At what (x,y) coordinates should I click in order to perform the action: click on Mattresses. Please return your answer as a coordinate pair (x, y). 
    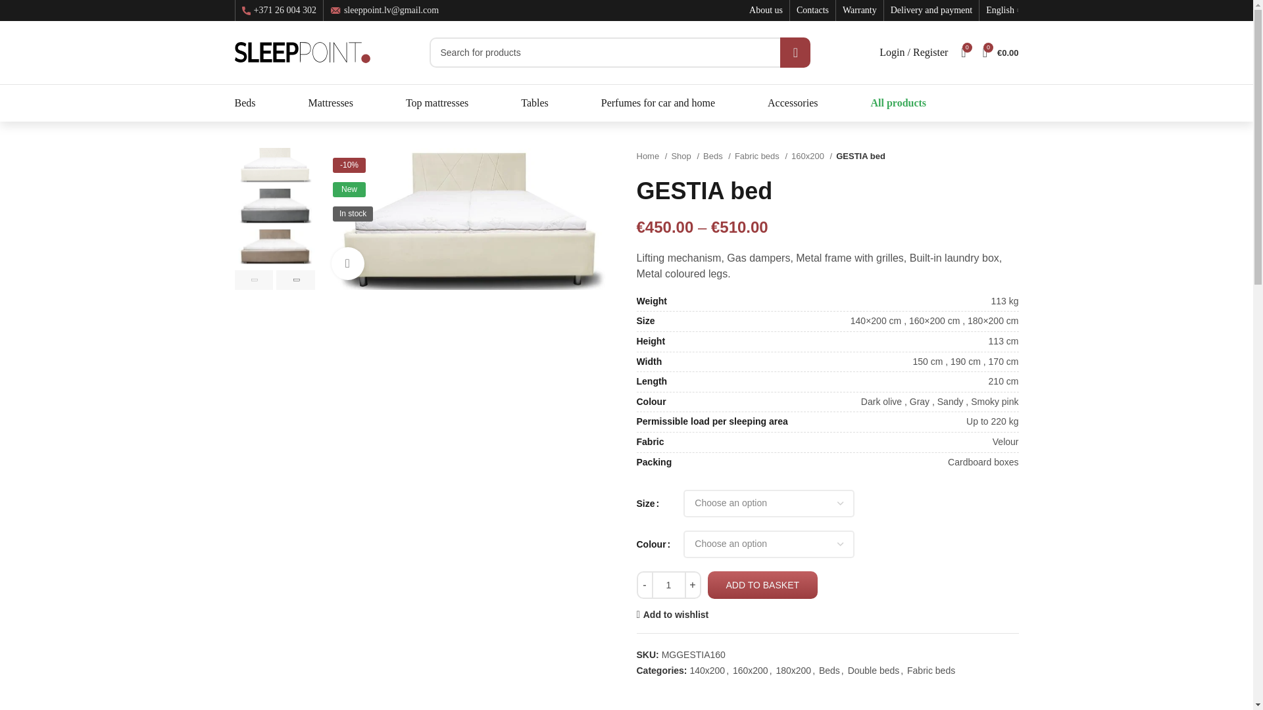
    Looking at the image, I should click on (330, 103).